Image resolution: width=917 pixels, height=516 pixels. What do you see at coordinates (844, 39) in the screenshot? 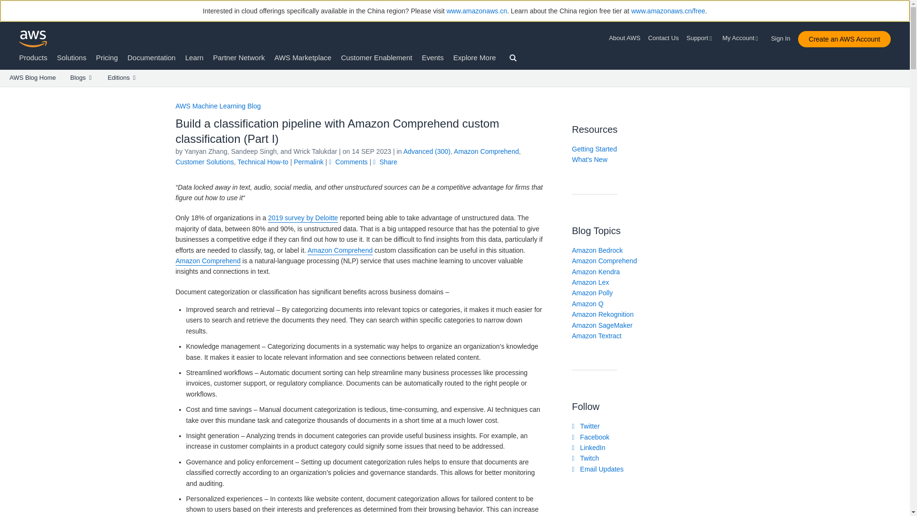
I see `Create an AWS Account` at bounding box center [844, 39].